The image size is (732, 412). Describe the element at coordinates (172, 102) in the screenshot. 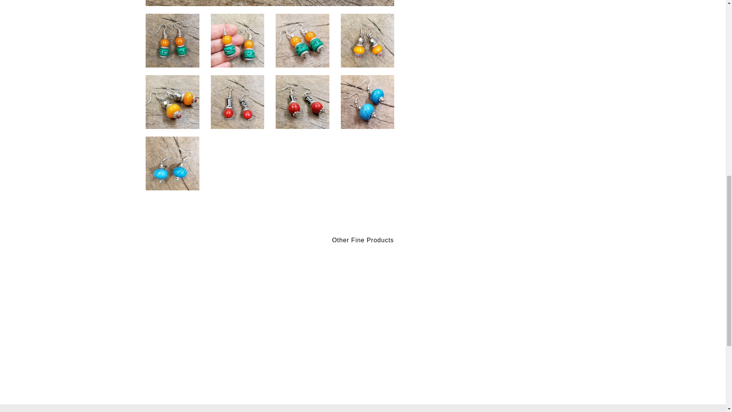

I see `Nepalese Beaded Earring, Assorted Styles` at that location.